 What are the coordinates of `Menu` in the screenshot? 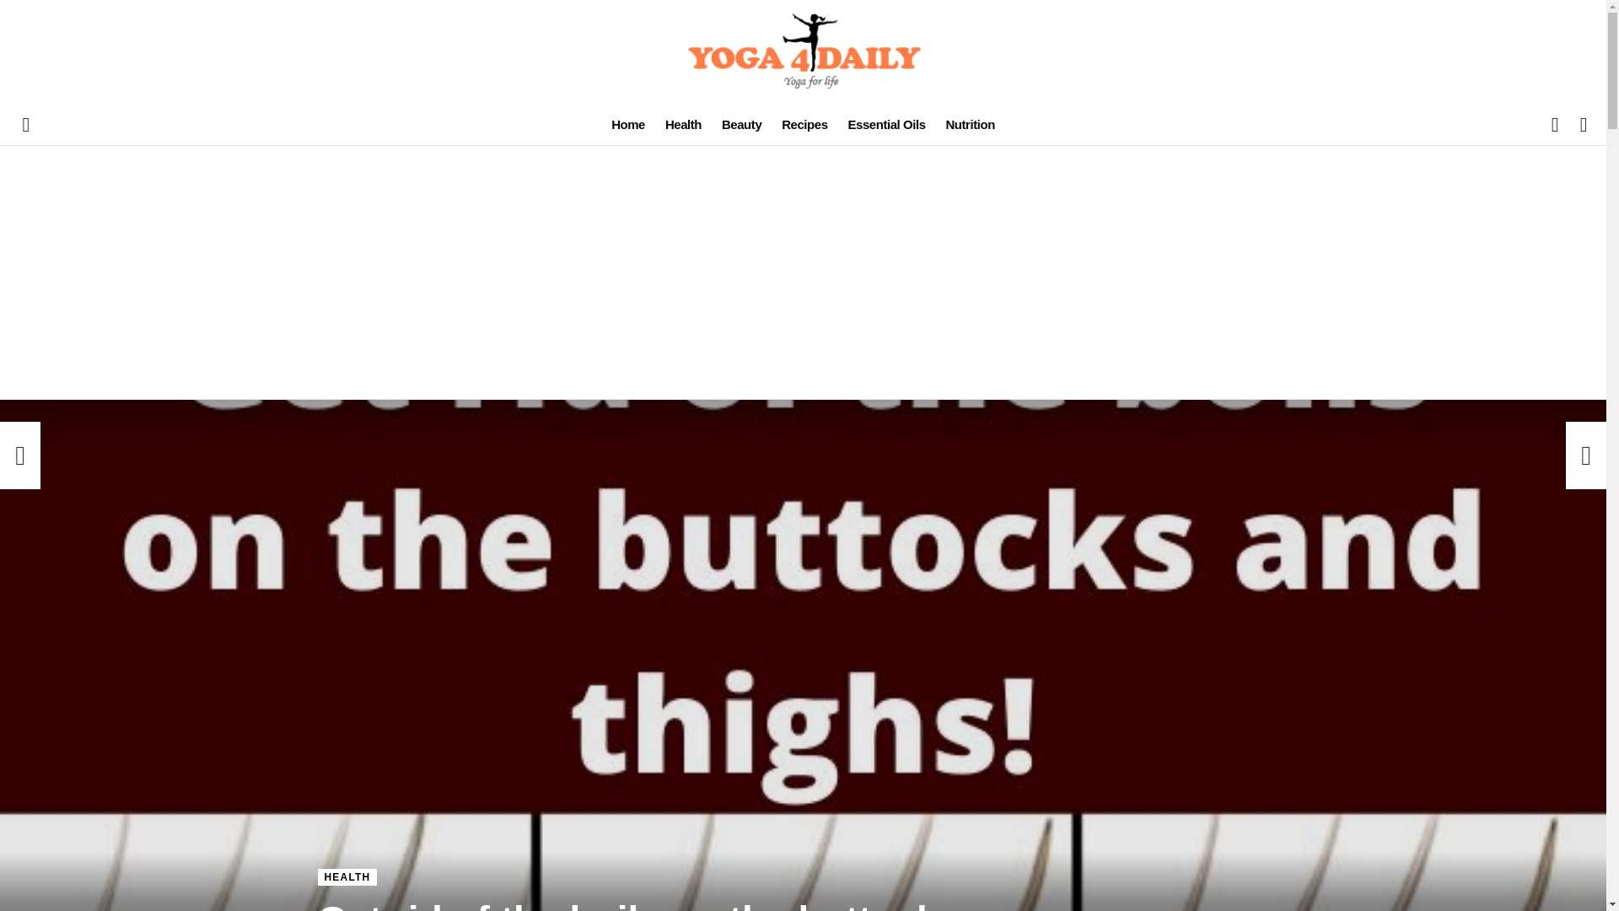 It's located at (25, 125).